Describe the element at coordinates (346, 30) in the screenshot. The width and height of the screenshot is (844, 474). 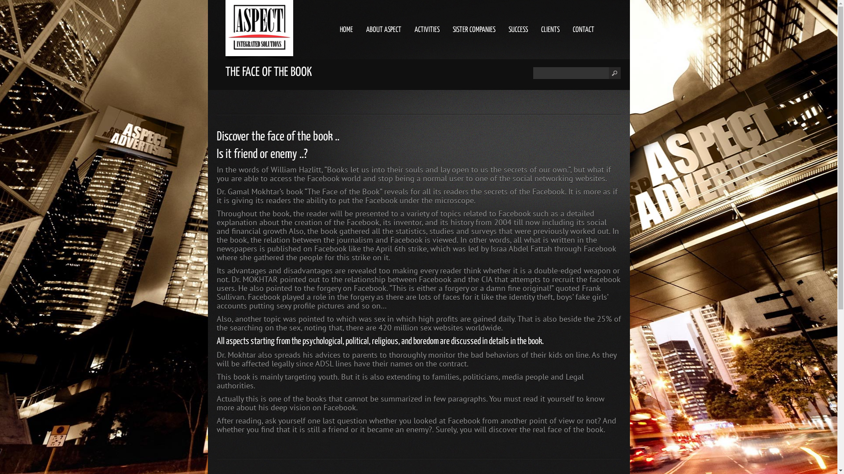
I see `HOME` at that location.